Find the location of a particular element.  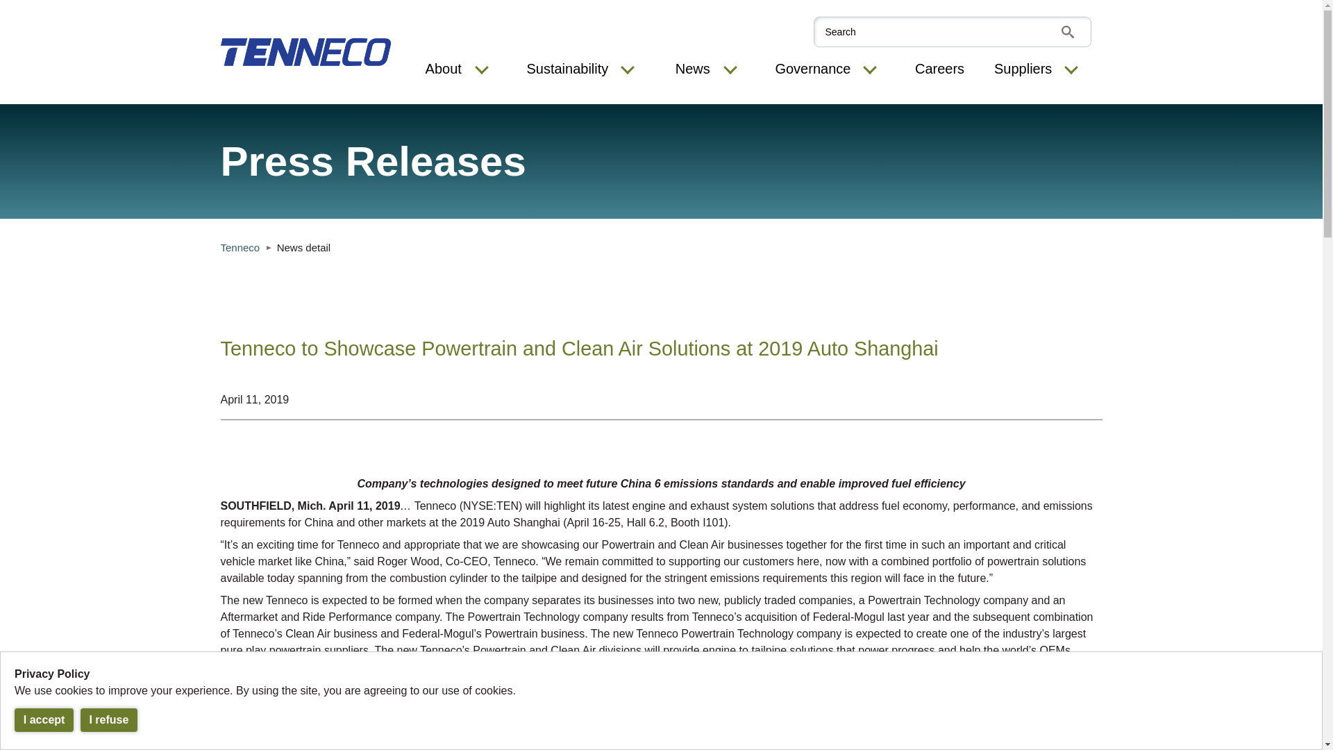

Governance is located at coordinates (812, 69).